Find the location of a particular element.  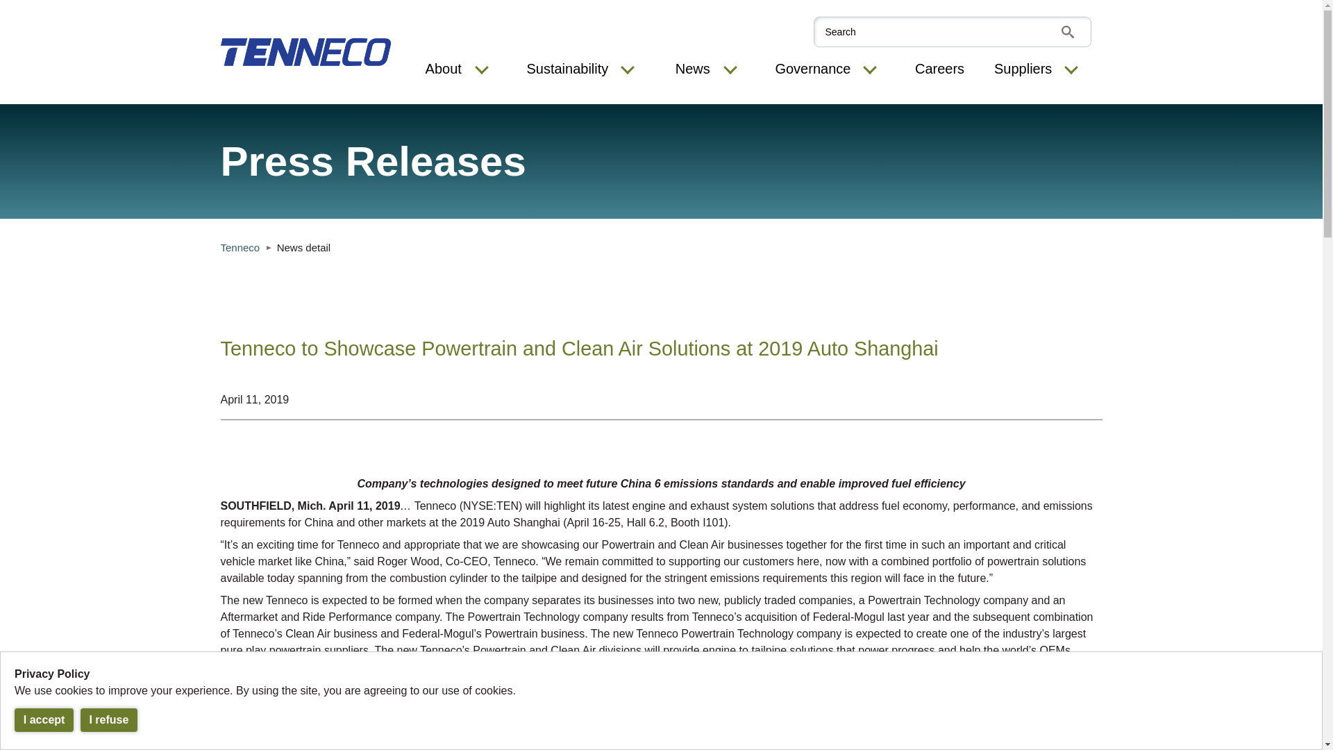

Governance is located at coordinates (812, 69).